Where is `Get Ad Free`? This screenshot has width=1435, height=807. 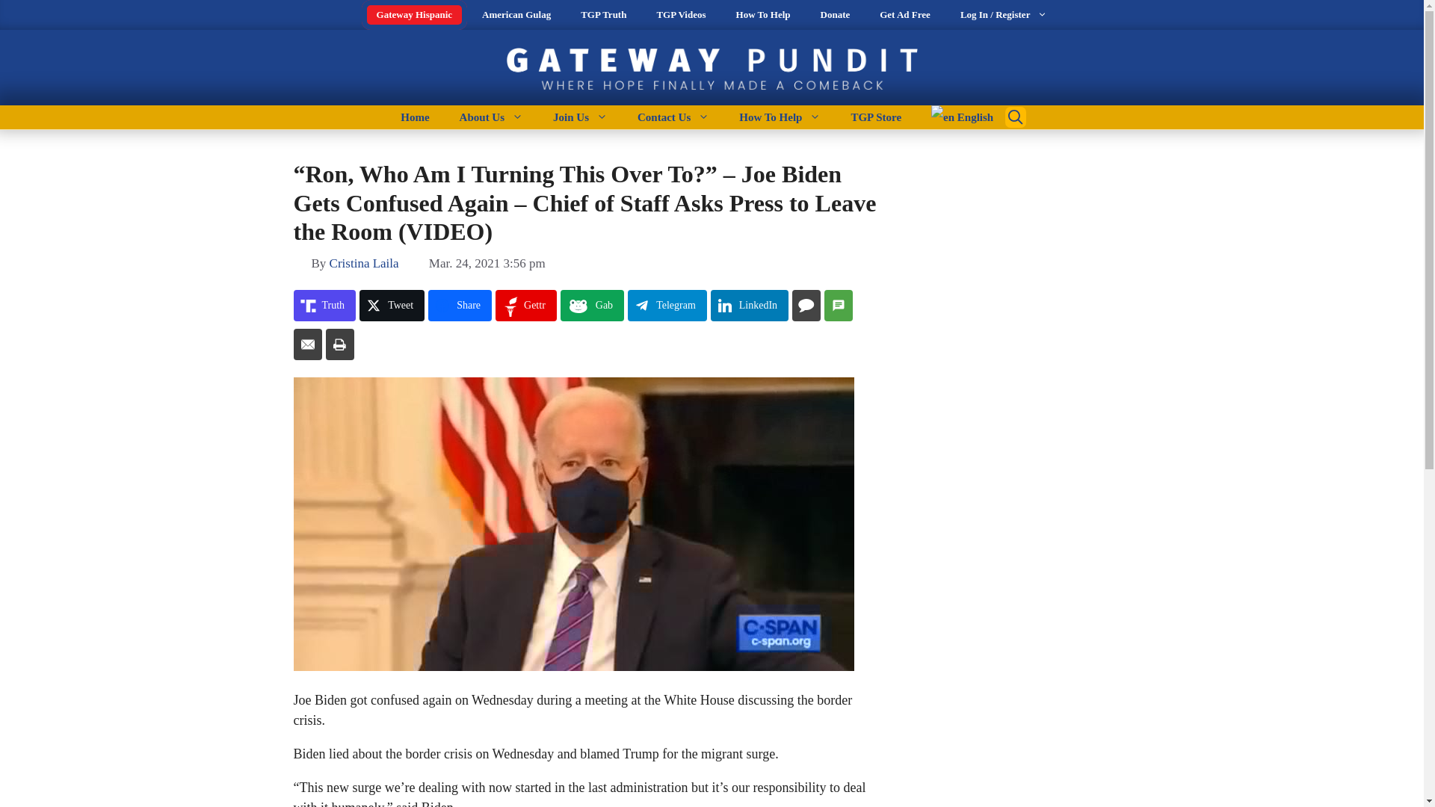
Get Ad Free is located at coordinates (905, 15).